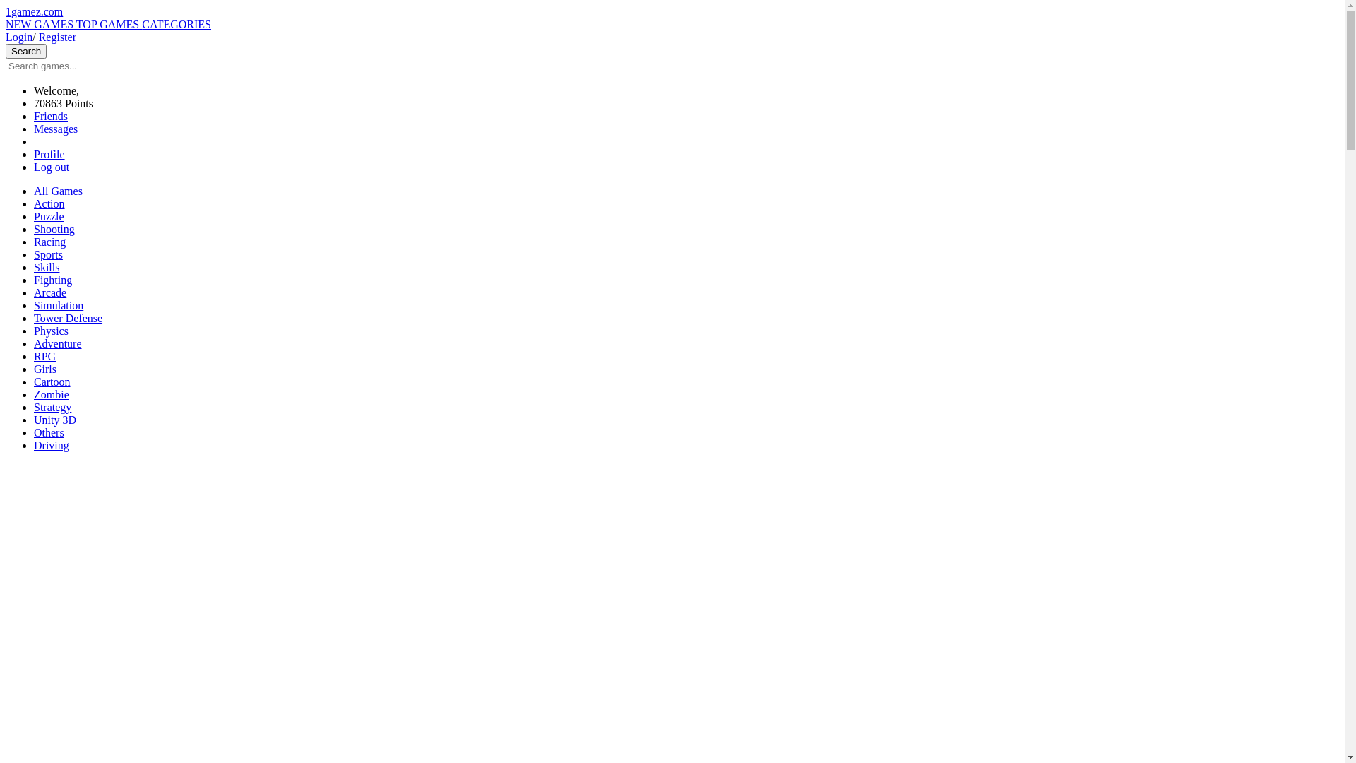  What do you see at coordinates (52, 381) in the screenshot?
I see `Cartoon` at bounding box center [52, 381].